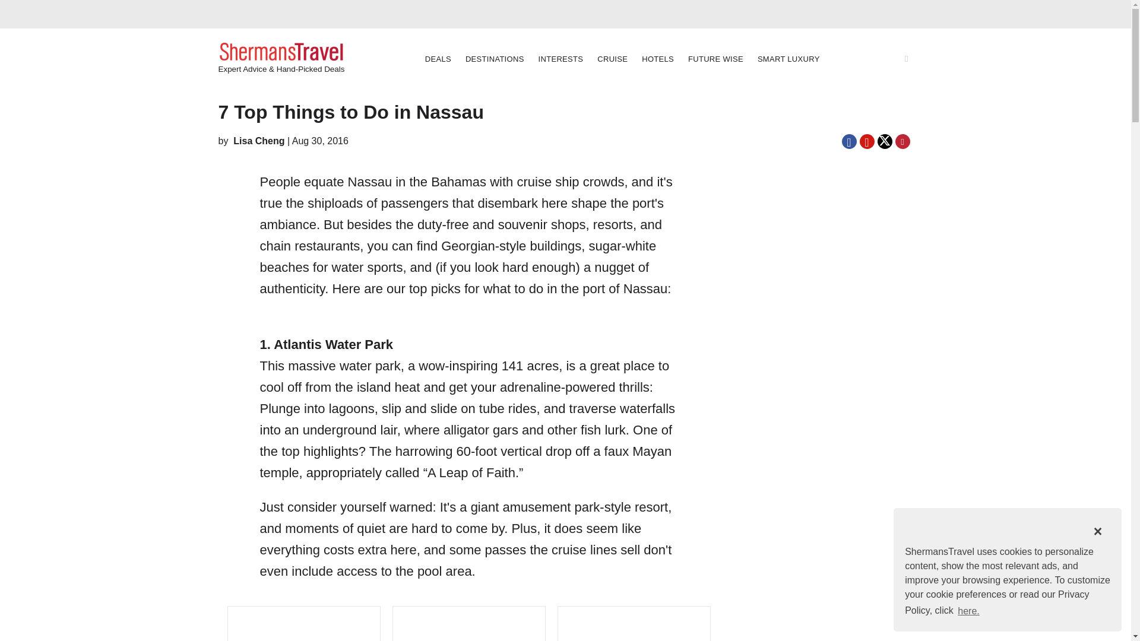  What do you see at coordinates (969, 611) in the screenshot?
I see `here.` at bounding box center [969, 611].